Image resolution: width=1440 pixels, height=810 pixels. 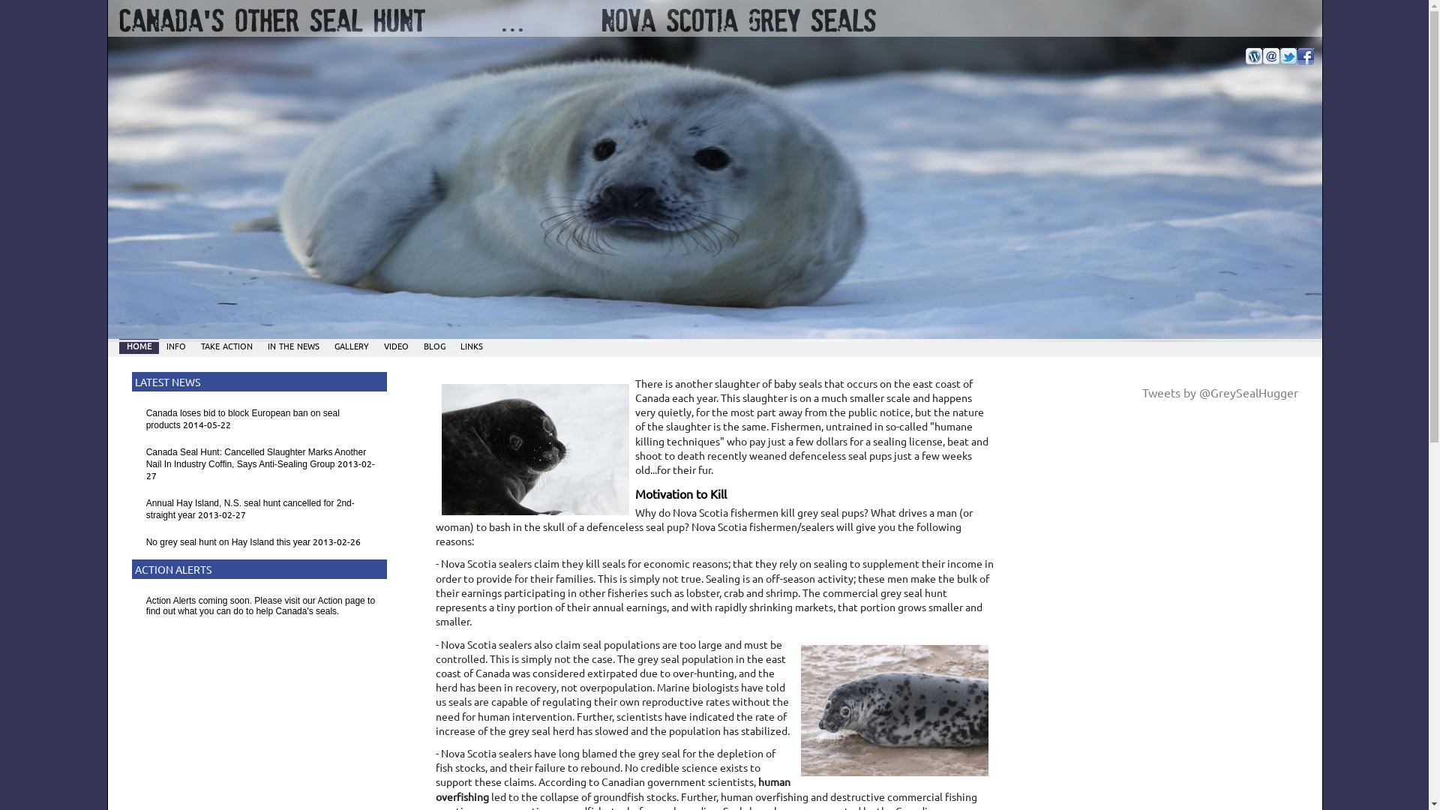 I want to click on No grey seal hunt on Hay Island this year, so click(x=229, y=542).